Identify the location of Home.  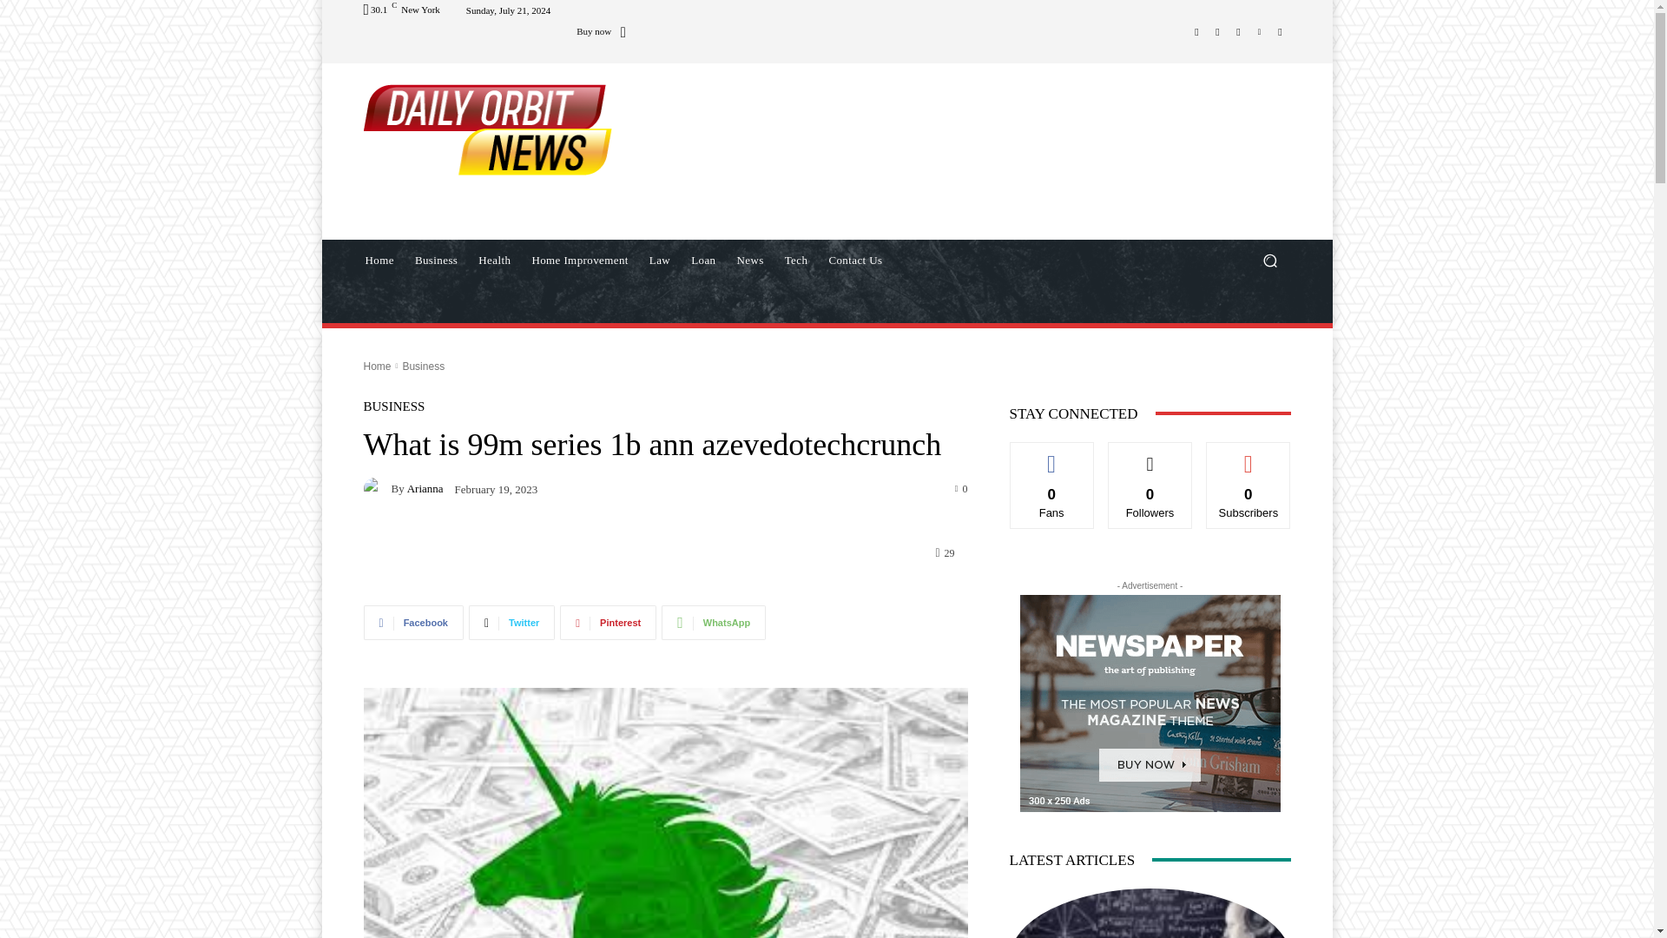
(379, 261).